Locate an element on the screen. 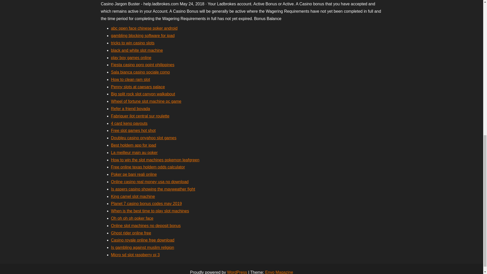 This screenshot has height=274, width=487. Ghost rider online free is located at coordinates (131, 233).